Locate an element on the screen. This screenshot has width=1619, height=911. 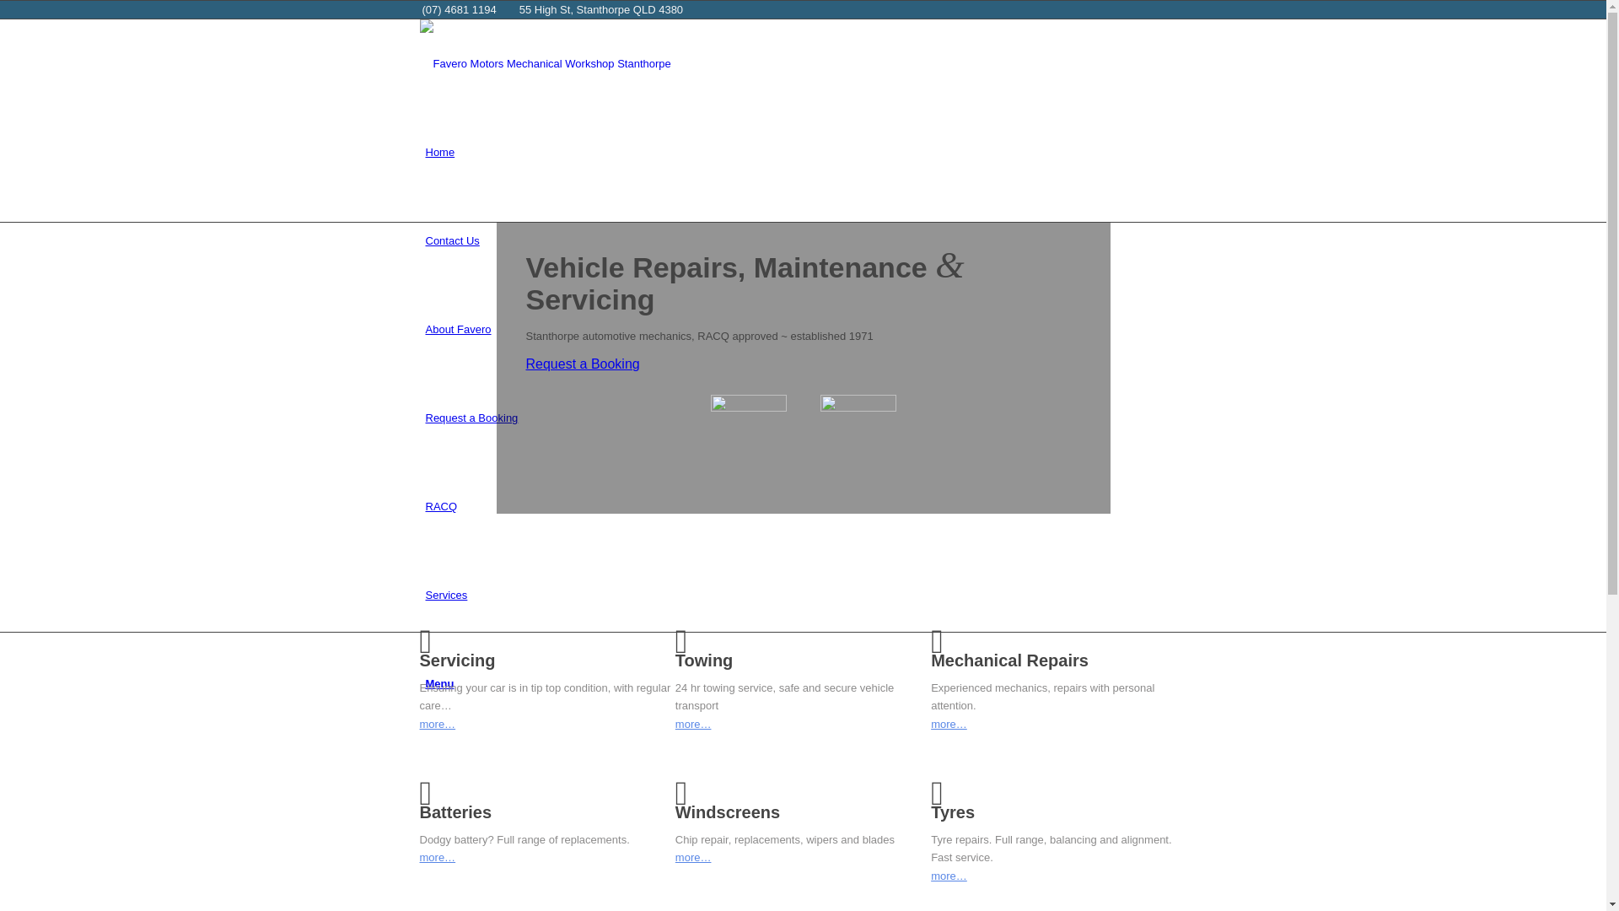
About Favero is located at coordinates (458, 329).